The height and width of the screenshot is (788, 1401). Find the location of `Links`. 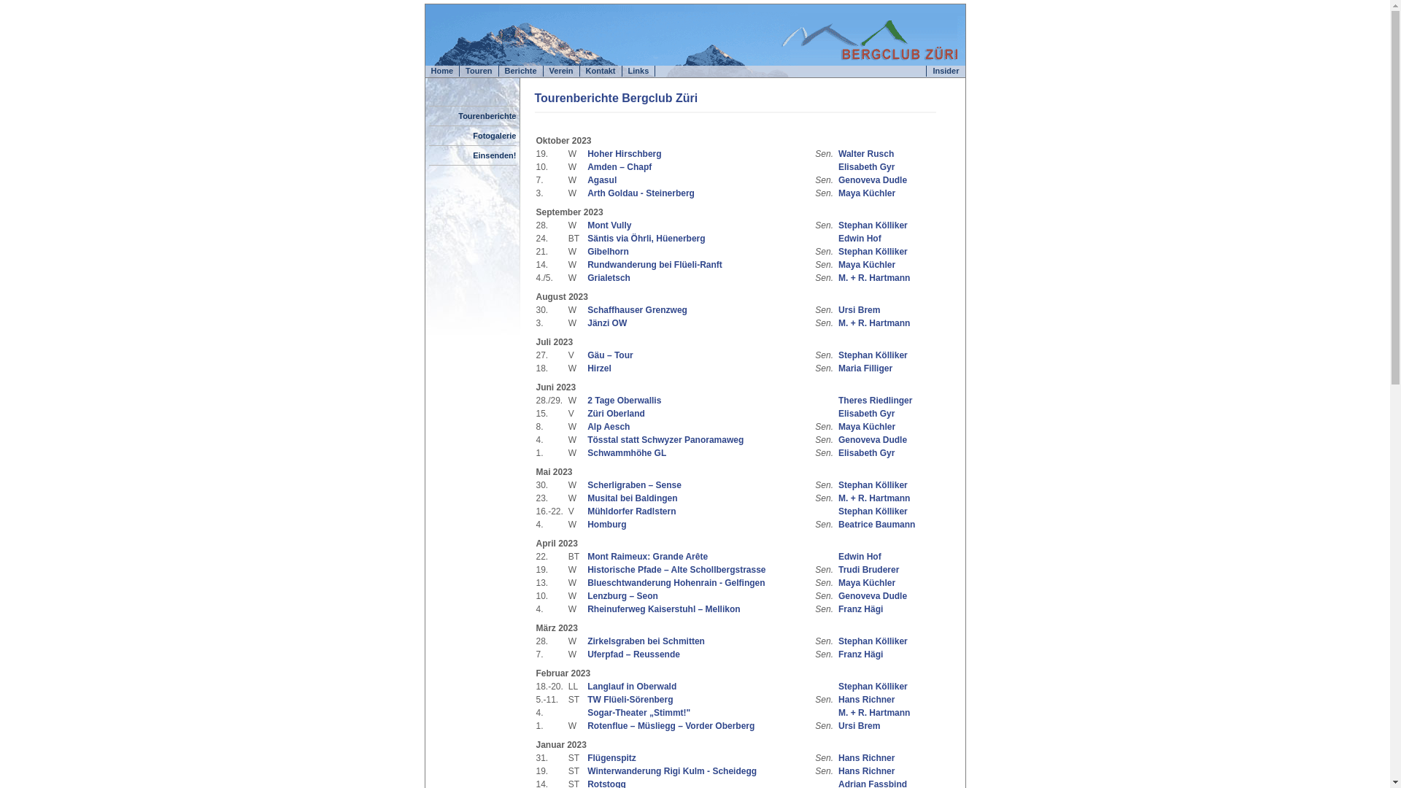

Links is located at coordinates (639, 72).